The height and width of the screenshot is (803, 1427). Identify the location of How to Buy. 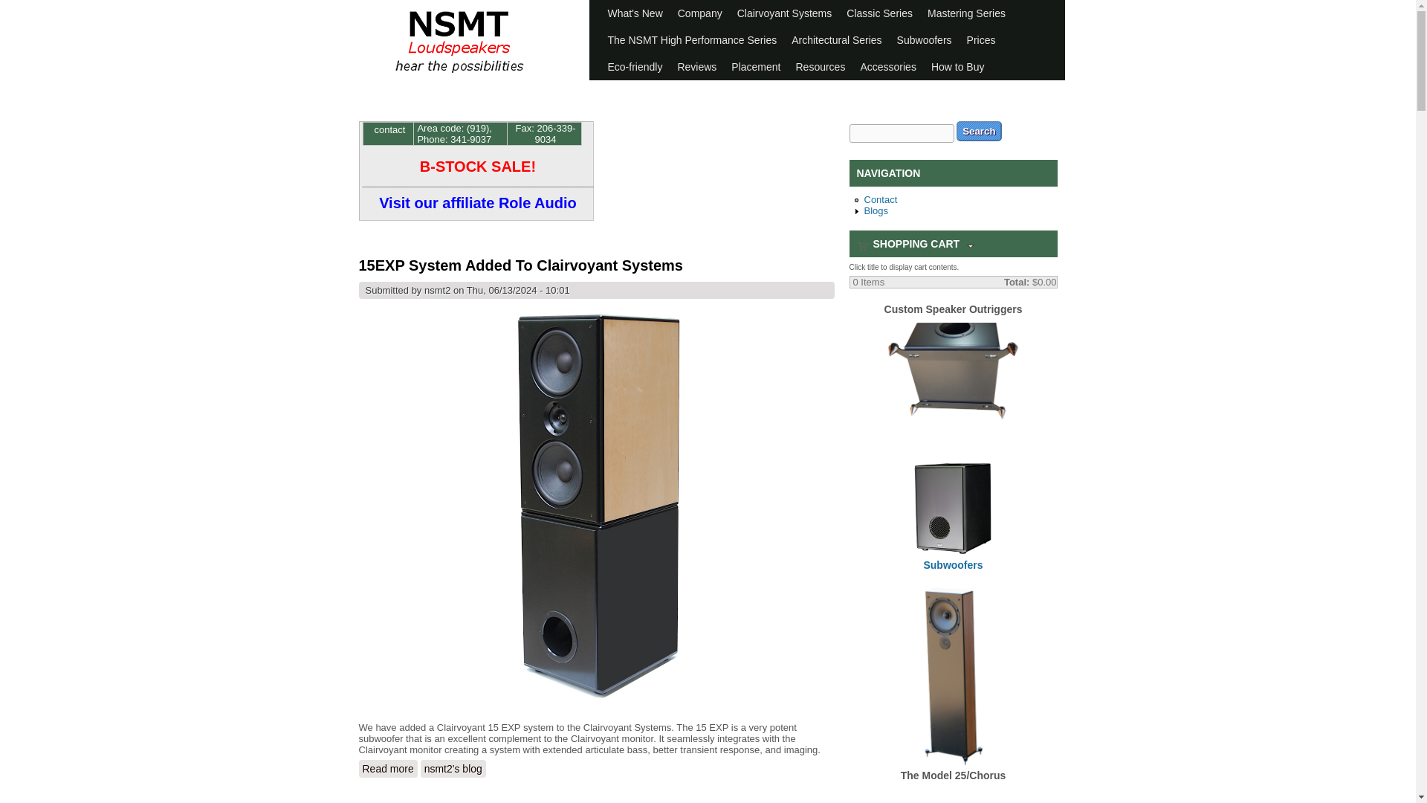
(957, 67).